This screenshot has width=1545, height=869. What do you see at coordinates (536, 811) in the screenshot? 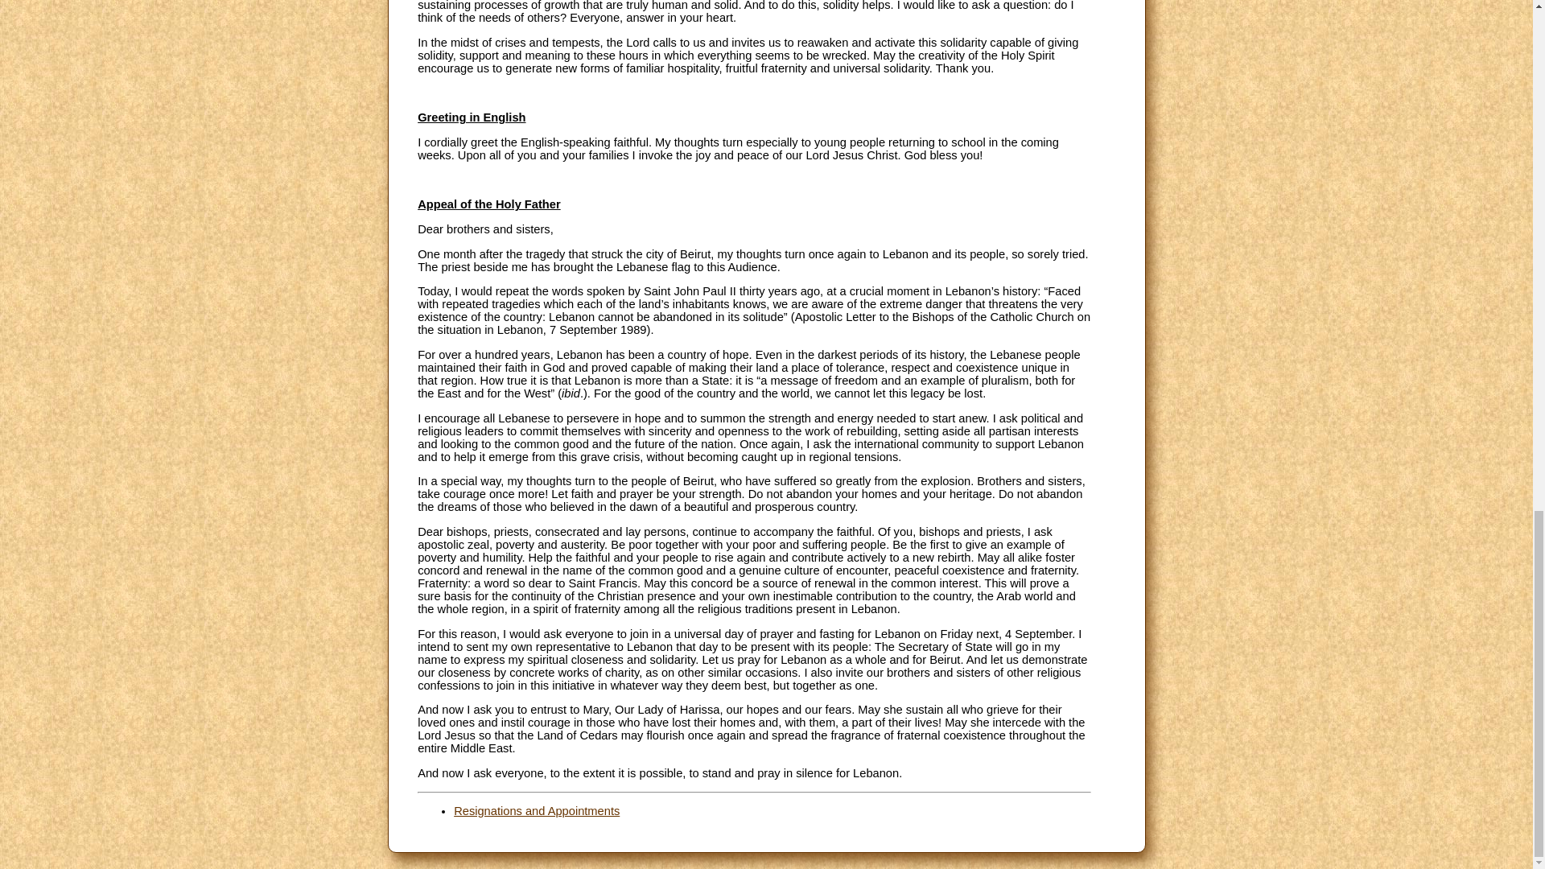
I see `Resignations and Appointments` at bounding box center [536, 811].